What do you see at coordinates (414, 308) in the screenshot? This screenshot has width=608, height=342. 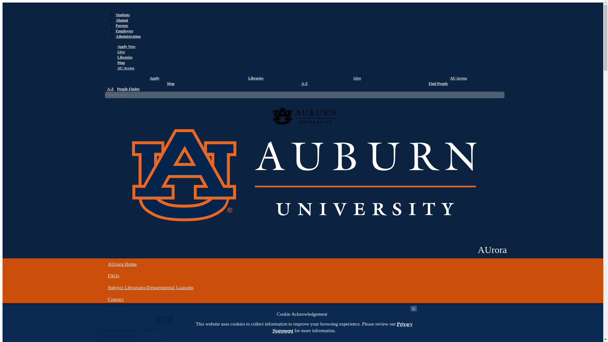 I see `x` at bounding box center [414, 308].